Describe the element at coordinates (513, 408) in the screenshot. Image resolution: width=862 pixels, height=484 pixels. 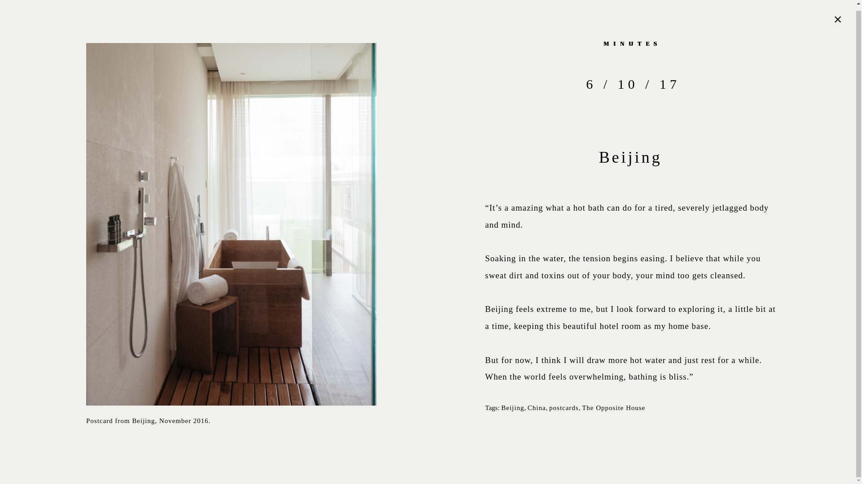
I see `Beijing` at that location.